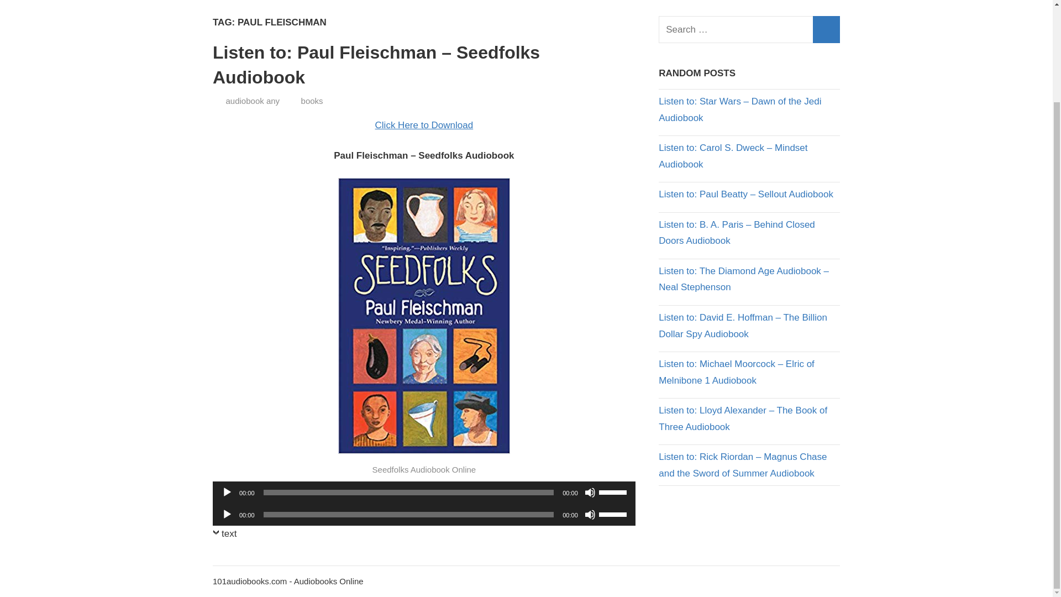  Describe the element at coordinates (252, 101) in the screenshot. I see `View all posts by audiobook any` at that location.